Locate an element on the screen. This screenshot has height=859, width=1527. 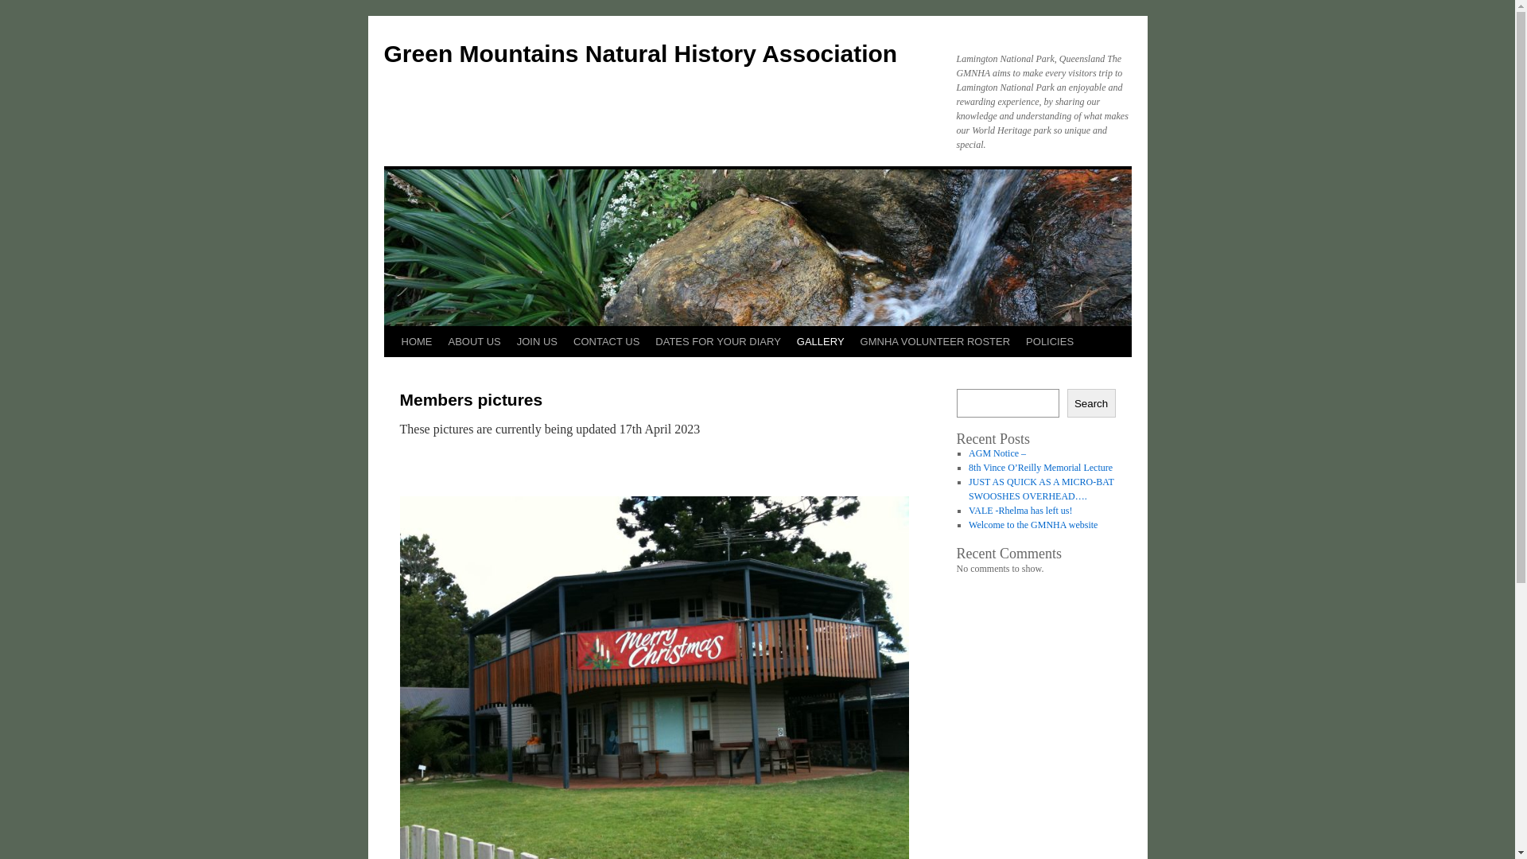
POLICIES is located at coordinates (1050, 342).